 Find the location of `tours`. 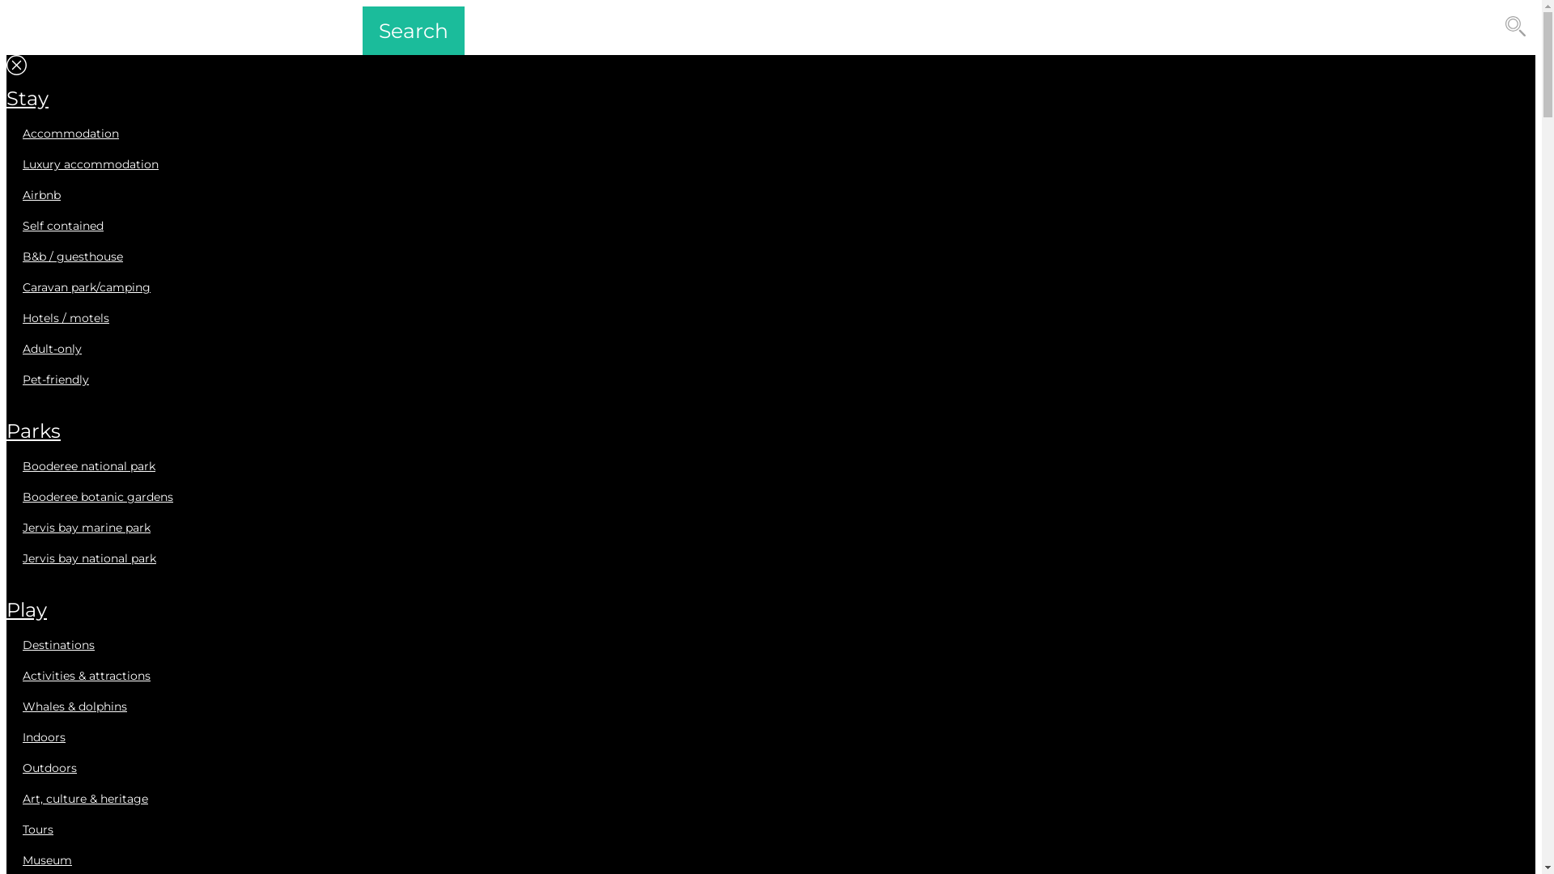

tours is located at coordinates (38, 829).